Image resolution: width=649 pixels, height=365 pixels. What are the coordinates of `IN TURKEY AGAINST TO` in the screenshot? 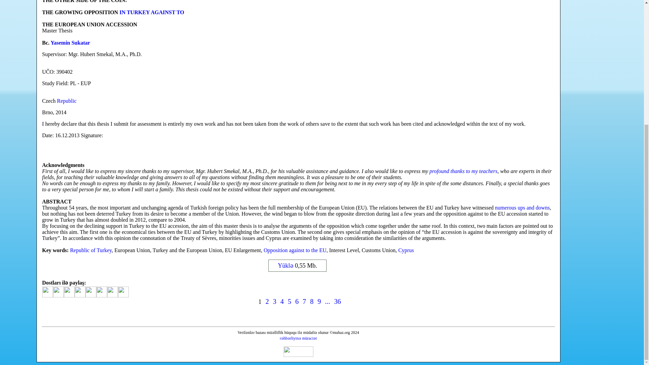 It's located at (152, 12).